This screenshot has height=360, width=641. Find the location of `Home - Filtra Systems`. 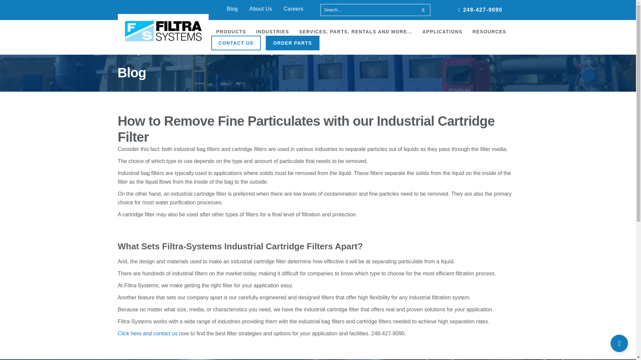

Home - Filtra Systems is located at coordinates (163, 31).